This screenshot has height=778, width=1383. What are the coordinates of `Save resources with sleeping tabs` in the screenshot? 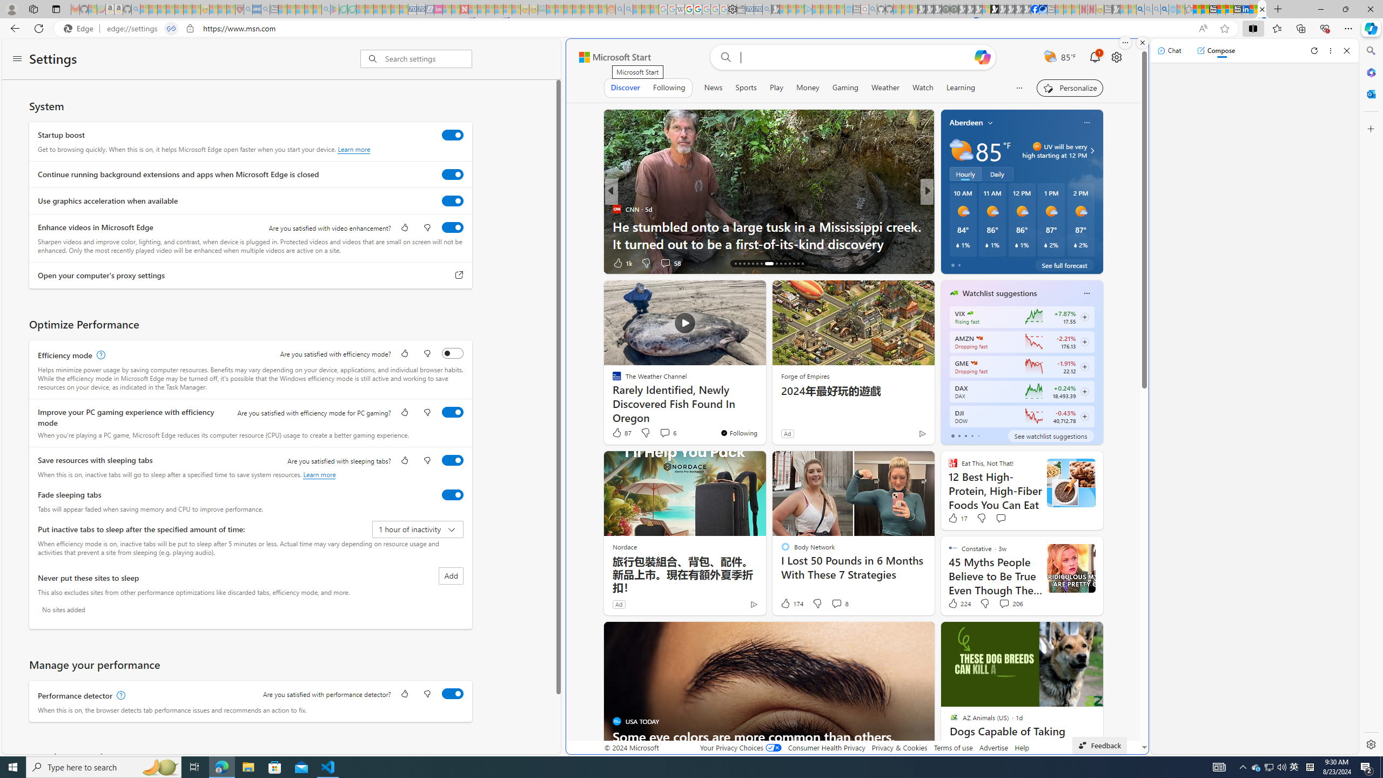 It's located at (453, 460).